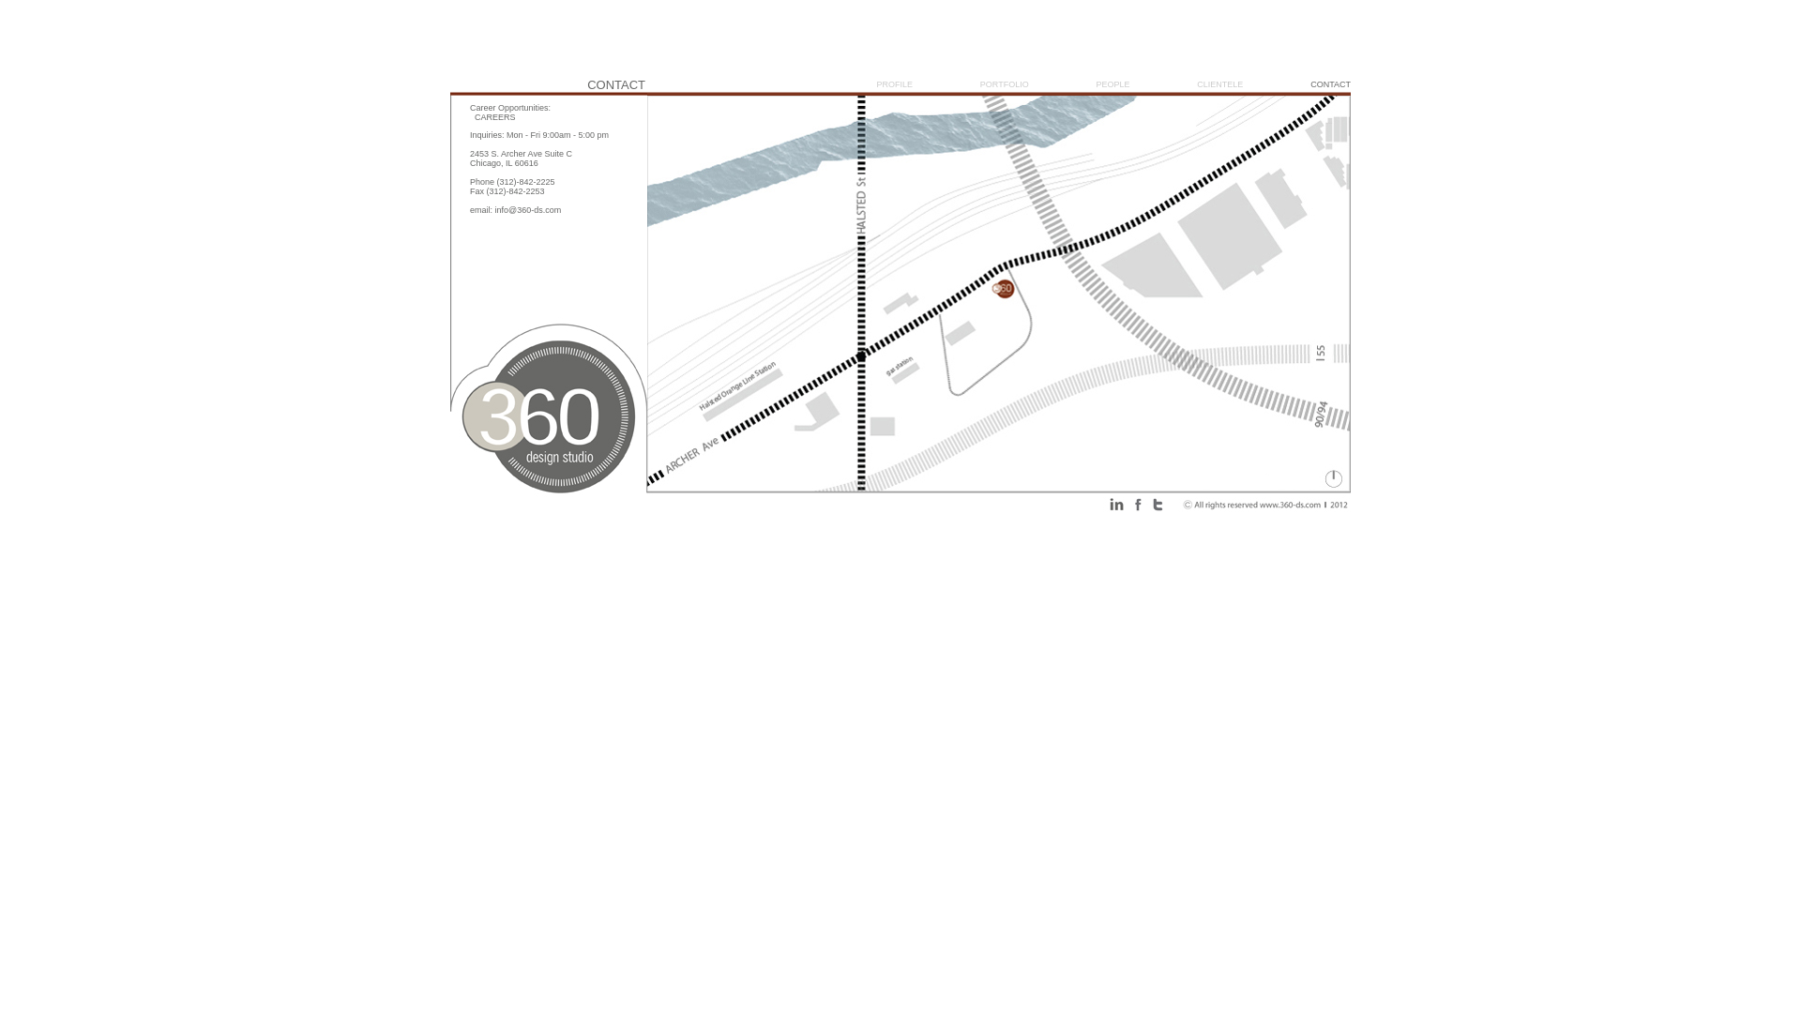 This screenshot has width=1801, height=1013. Describe the element at coordinates (1112, 84) in the screenshot. I see `PEOPLE` at that location.